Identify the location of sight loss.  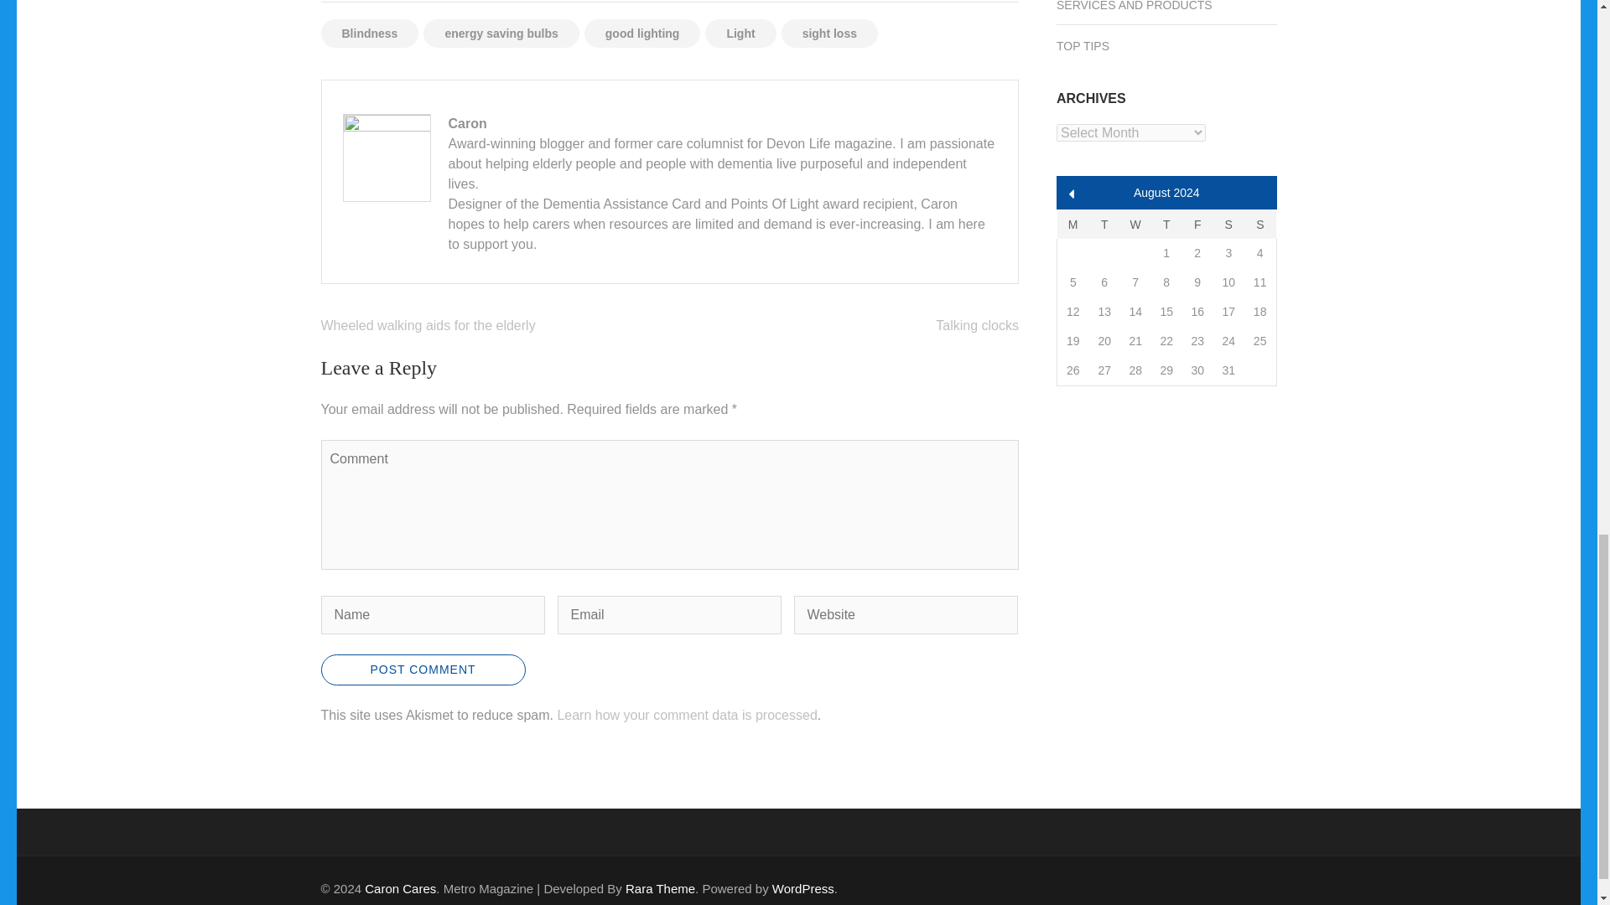
(828, 34).